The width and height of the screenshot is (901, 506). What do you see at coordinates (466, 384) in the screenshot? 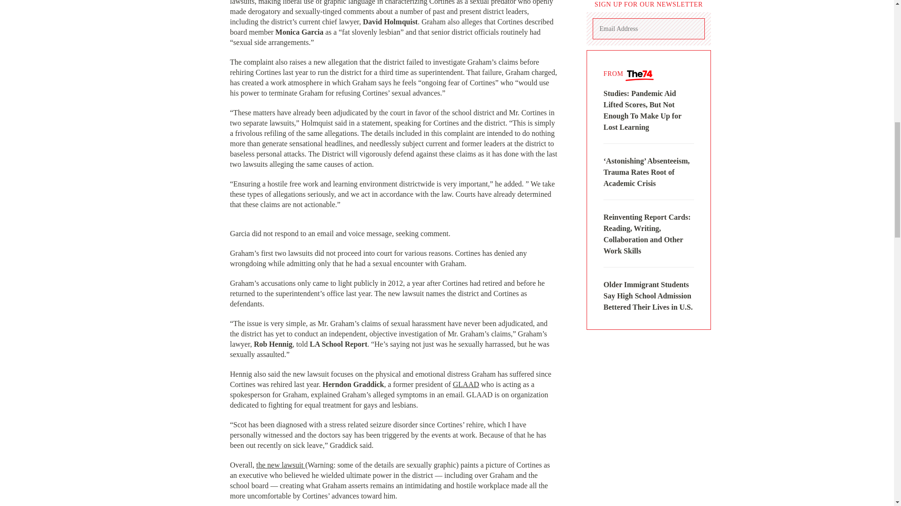
I see `GLAAD` at bounding box center [466, 384].